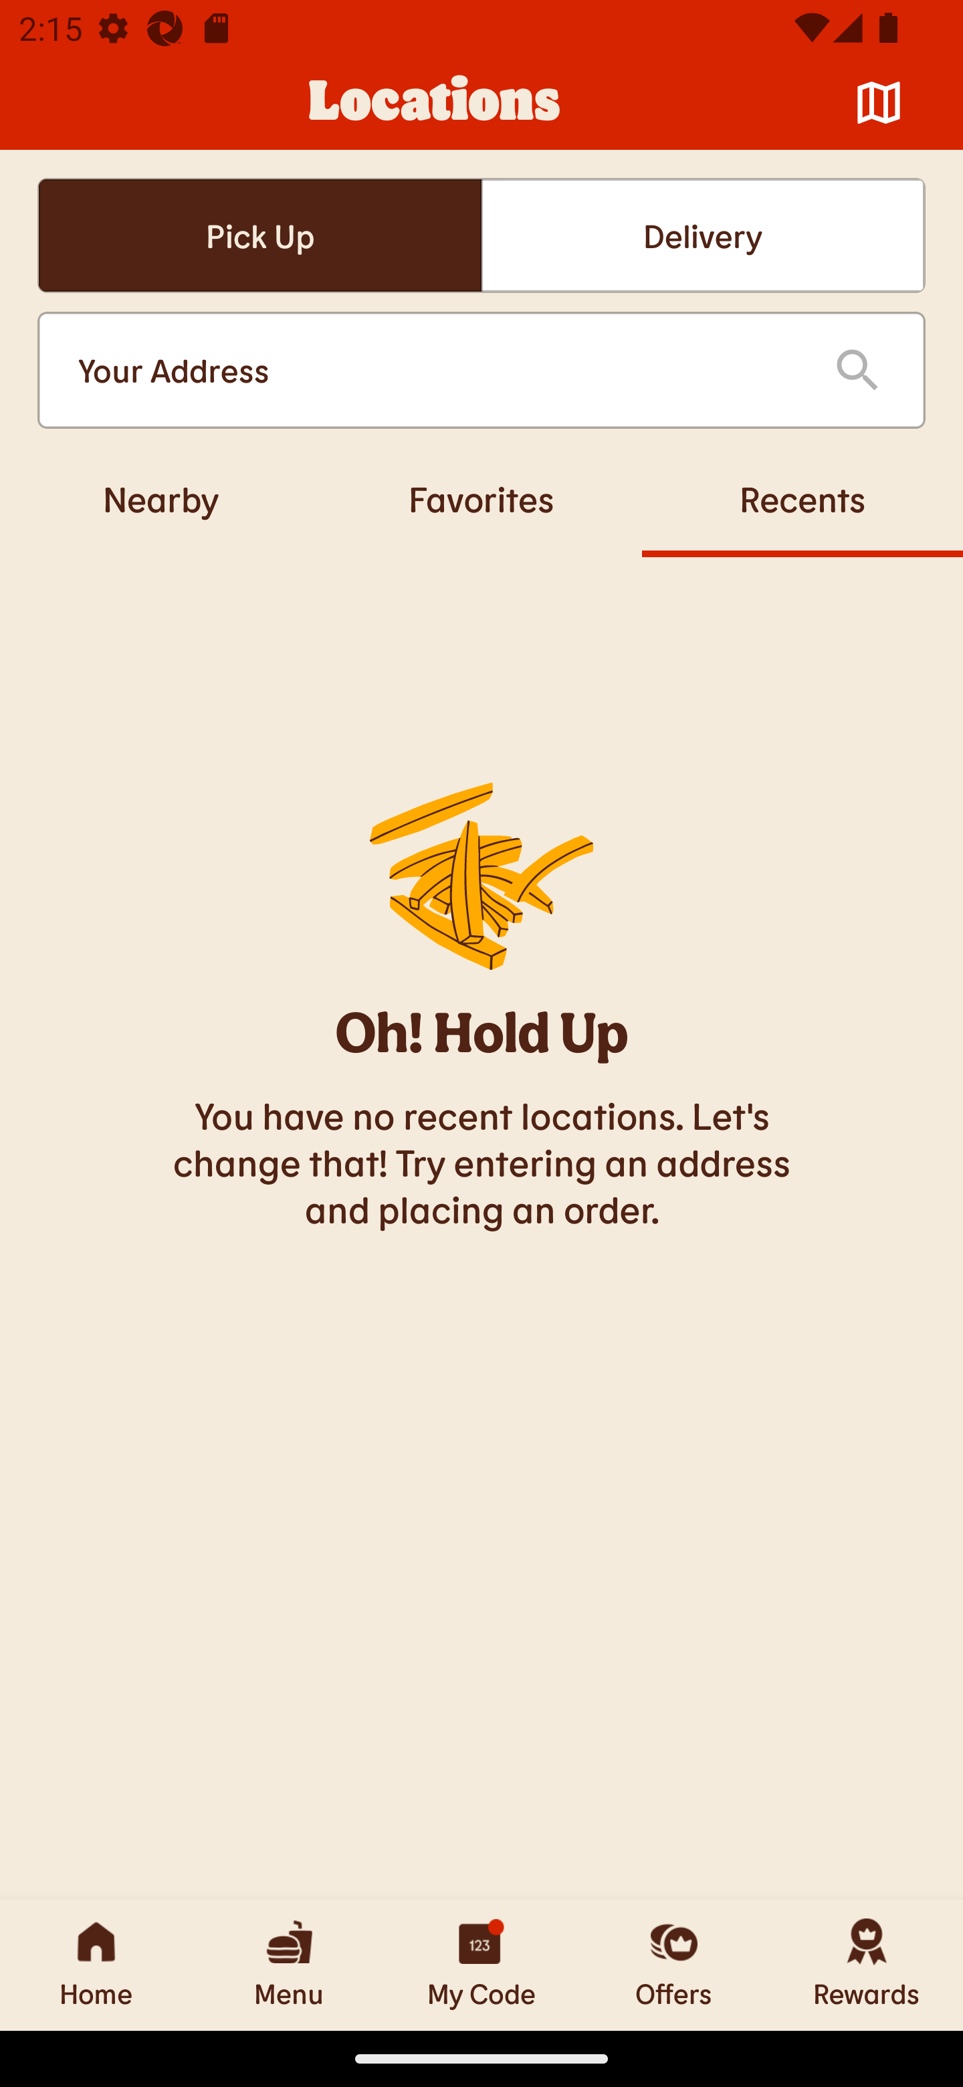 Image resolution: width=963 pixels, height=2087 pixels. Describe the element at coordinates (481, 498) in the screenshot. I see `Favorites` at that location.